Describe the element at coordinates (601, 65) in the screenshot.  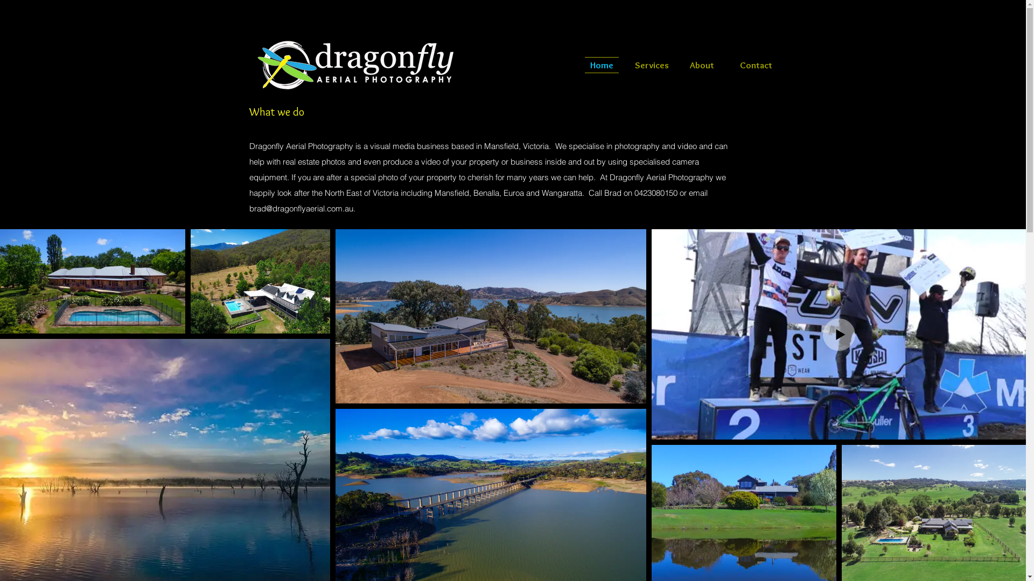
I see `Home` at that location.